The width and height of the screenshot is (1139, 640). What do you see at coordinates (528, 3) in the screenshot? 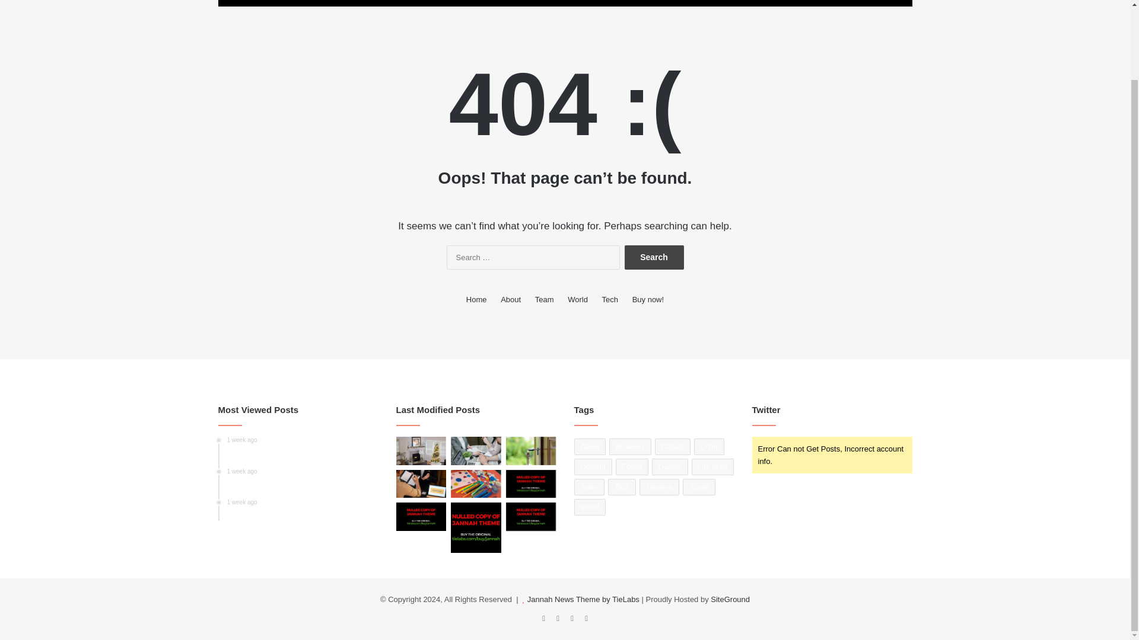
I see `World` at bounding box center [528, 3].